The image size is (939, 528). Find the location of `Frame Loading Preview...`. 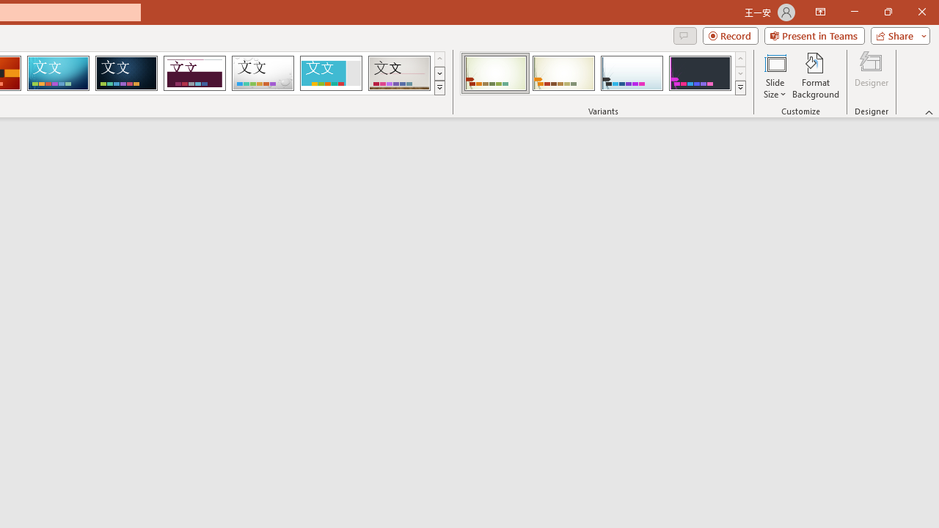

Frame Loading Preview... is located at coordinates (330, 73).